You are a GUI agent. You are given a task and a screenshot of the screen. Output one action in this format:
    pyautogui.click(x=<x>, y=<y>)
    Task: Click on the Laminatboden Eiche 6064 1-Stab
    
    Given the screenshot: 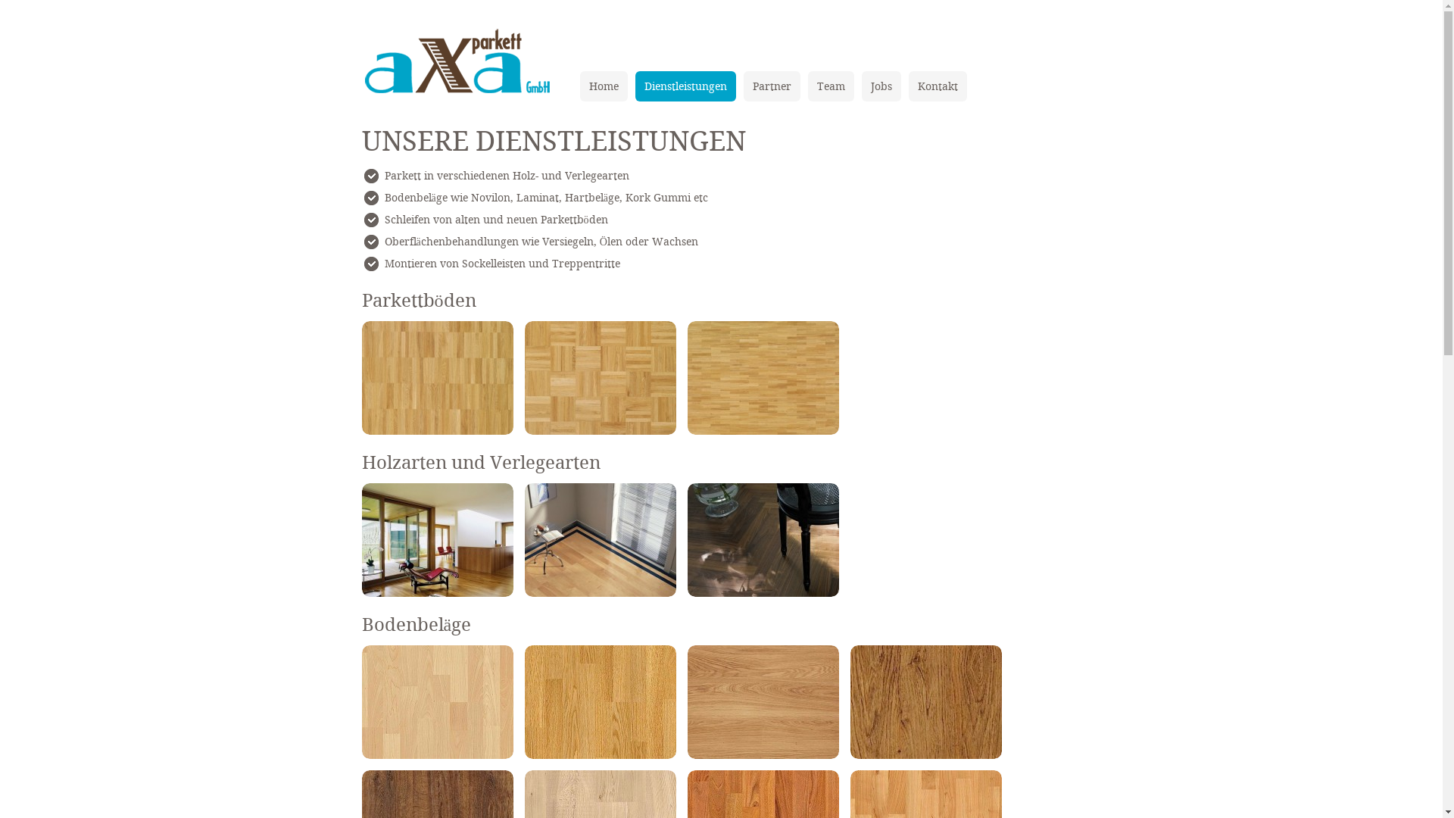 What is the action you would take?
    pyautogui.click(x=763, y=702)
    